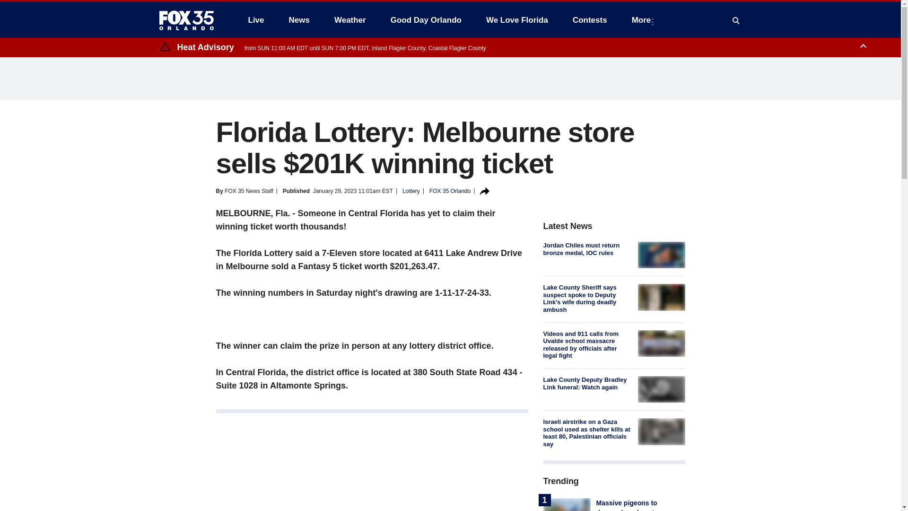 This screenshot has width=908, height=511. What do you see at coordinates (350, 20) in the screenshot?
I see `Weather` at bounding box center [350, 20].